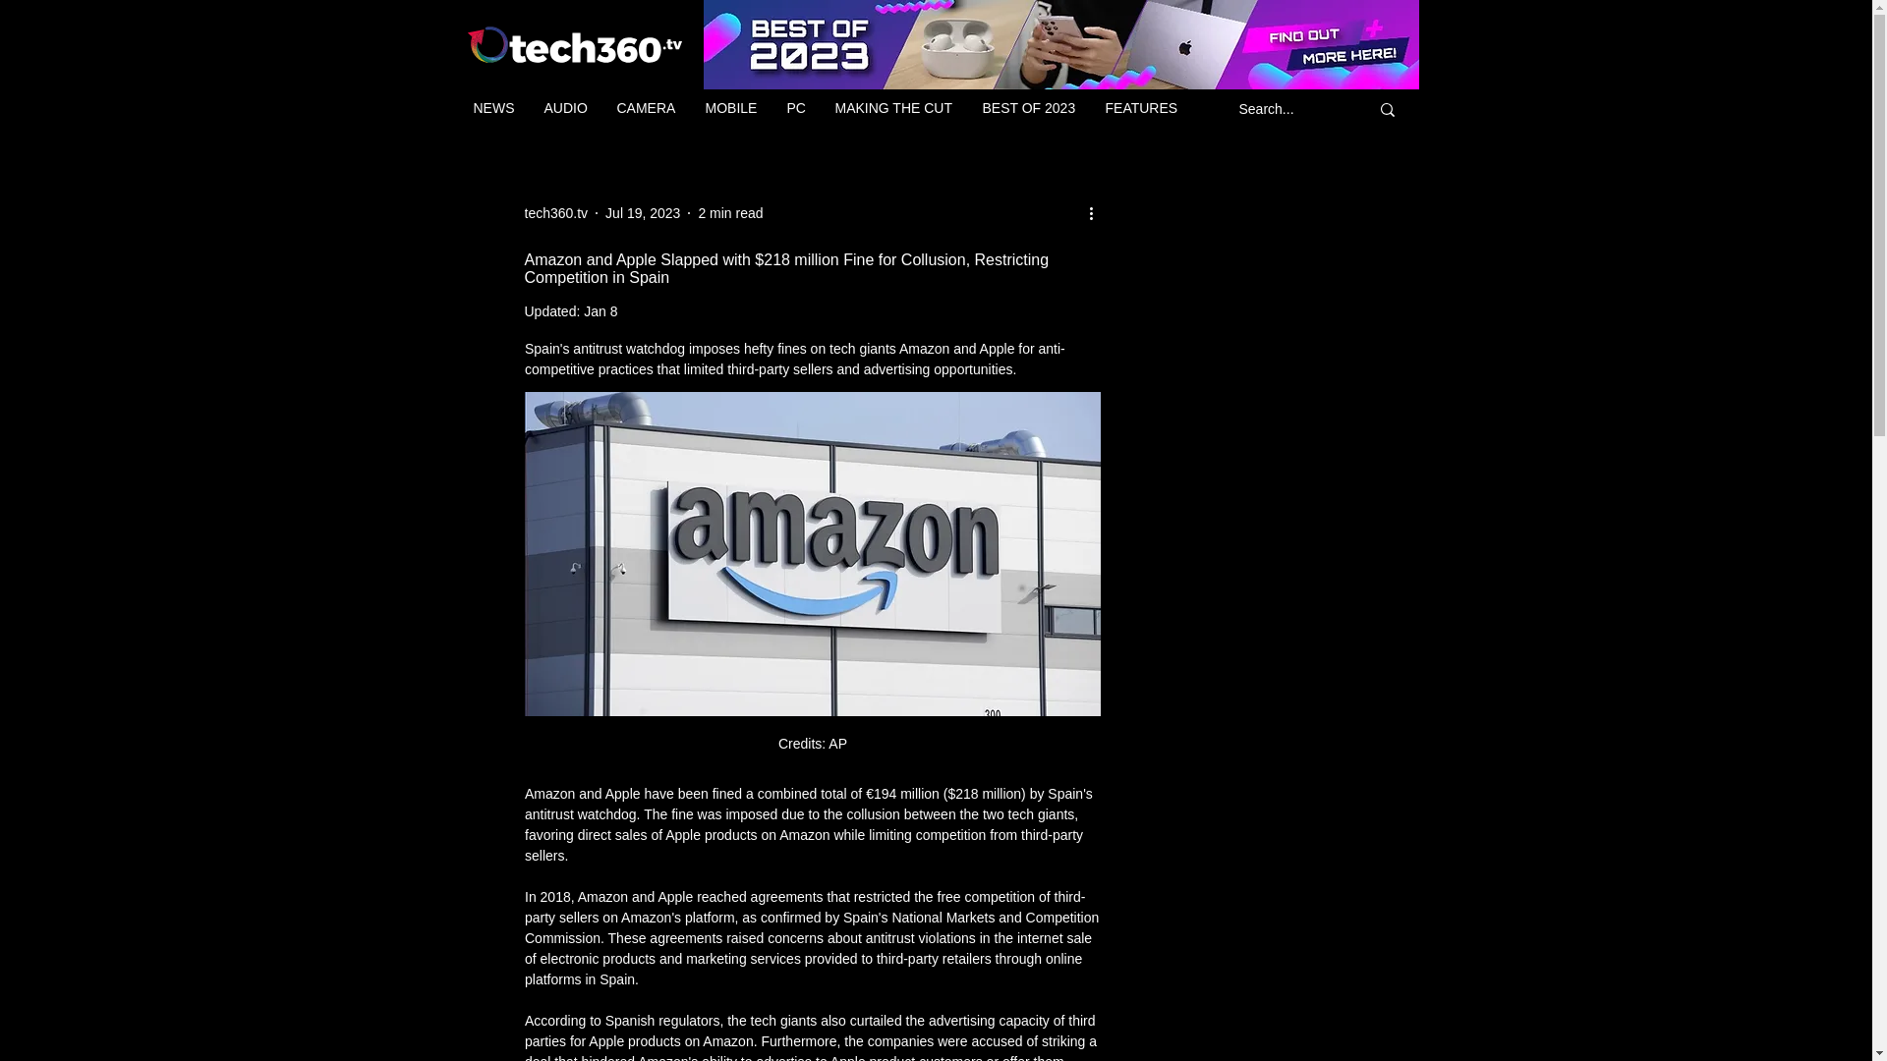 This screenshot has width=1887, height=1061. I want to click on 2 min read, so click(729, 212).